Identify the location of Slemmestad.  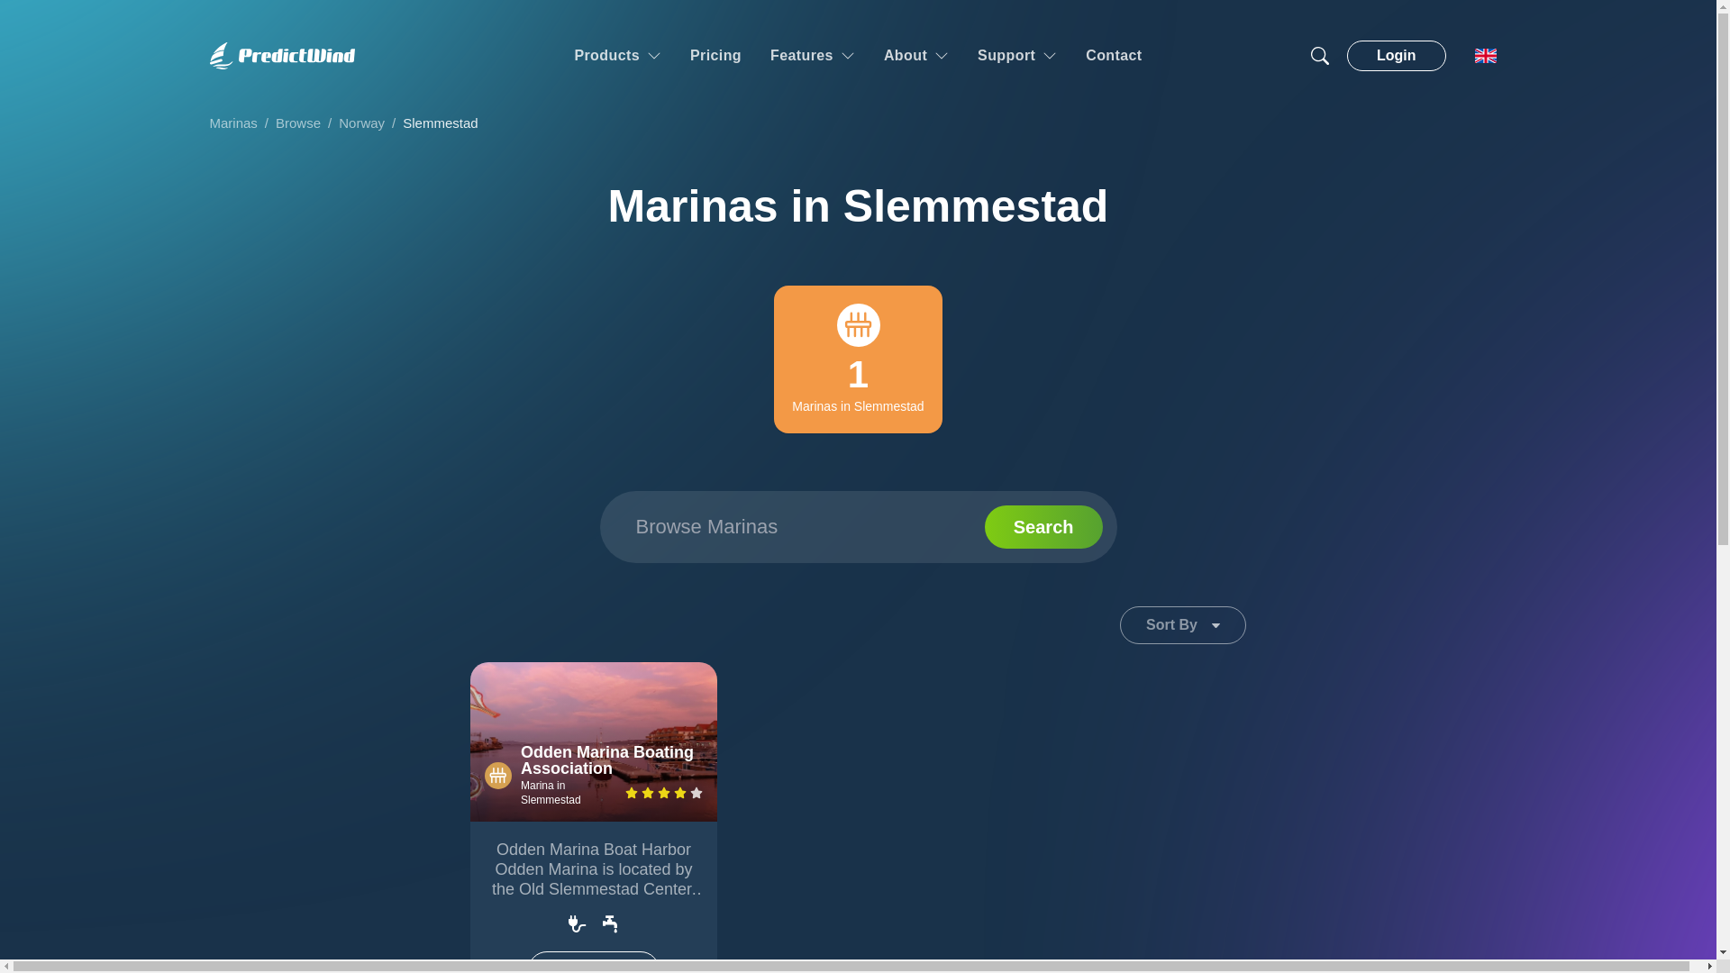
(440, 123).